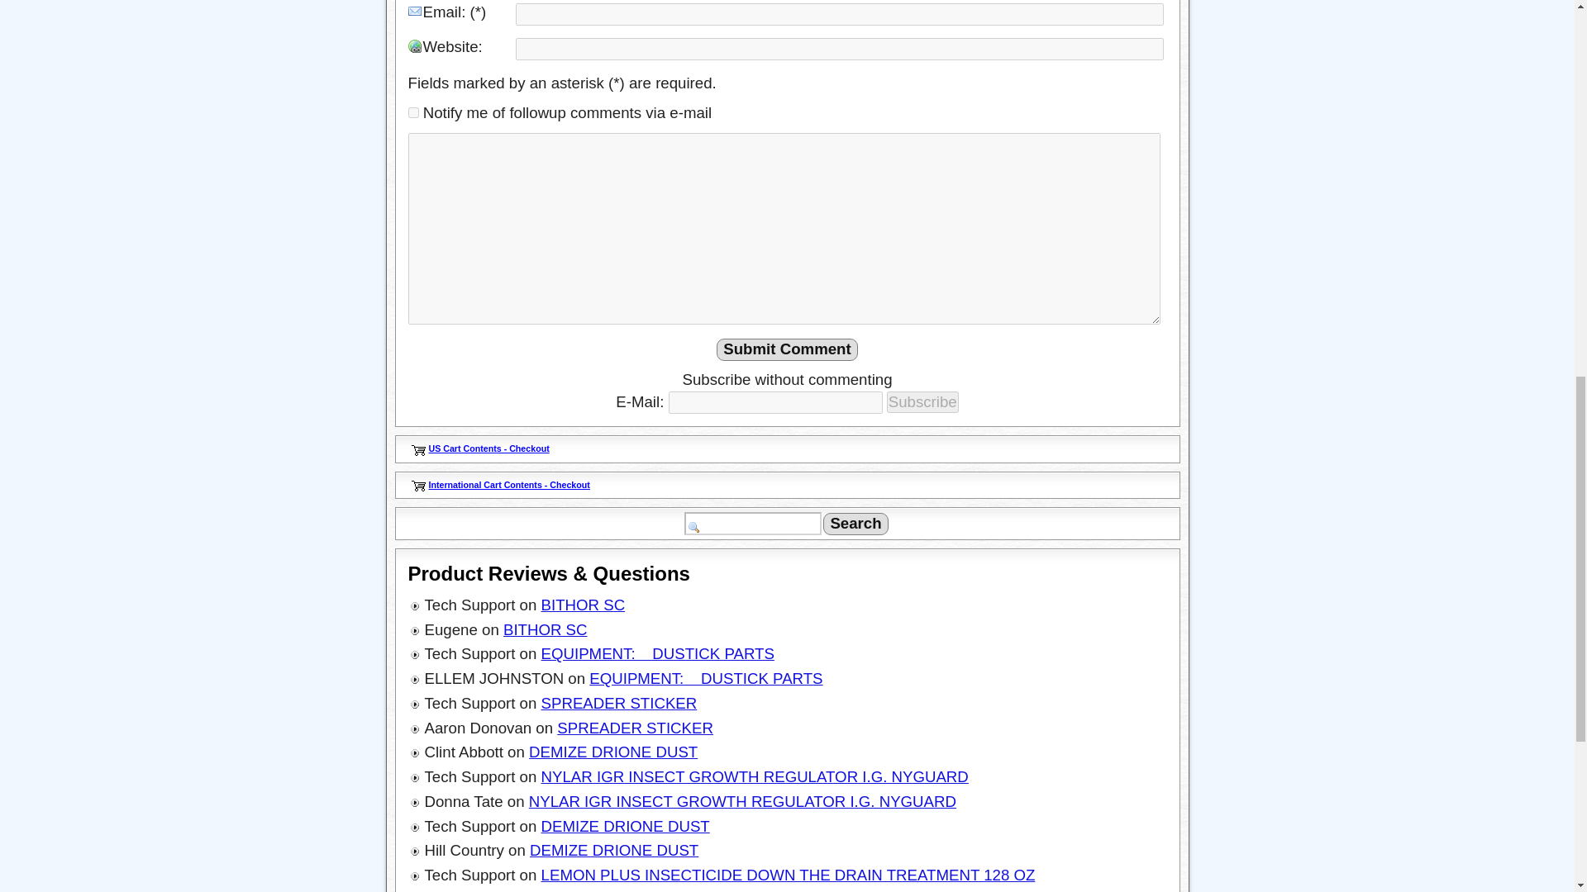 Image resolution: width=1587 pixels, height=892 pixels. Describe the element at coordinates (508, 484) in the screenshot. I see `International Cart Contents - Checkout` at that location.